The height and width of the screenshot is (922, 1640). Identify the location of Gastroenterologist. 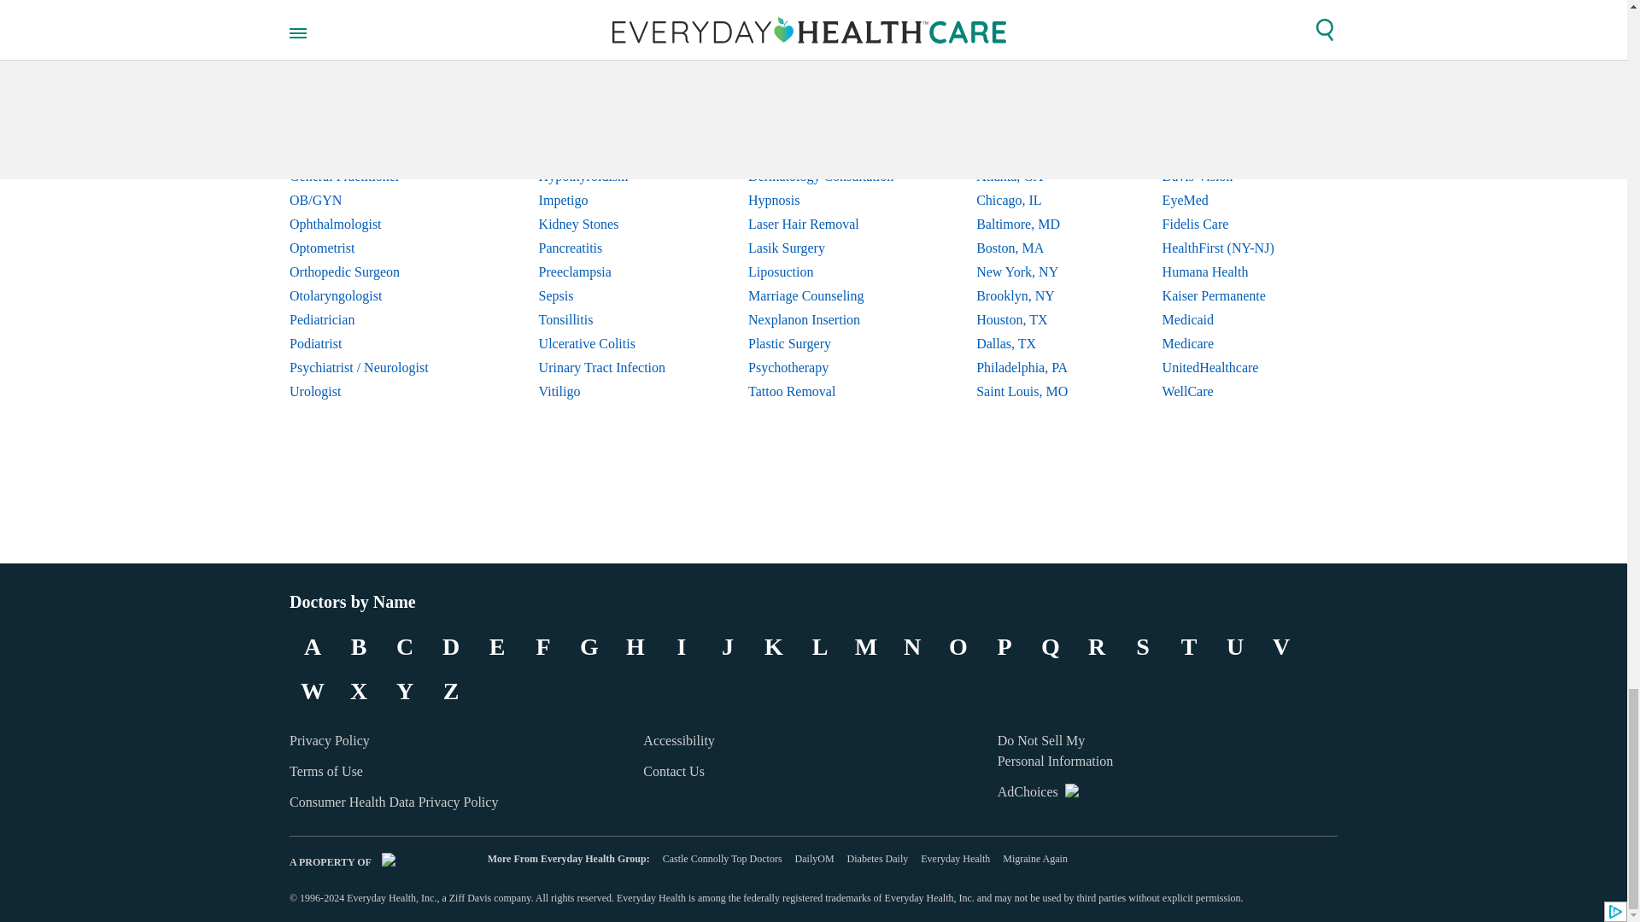
(372, 153).